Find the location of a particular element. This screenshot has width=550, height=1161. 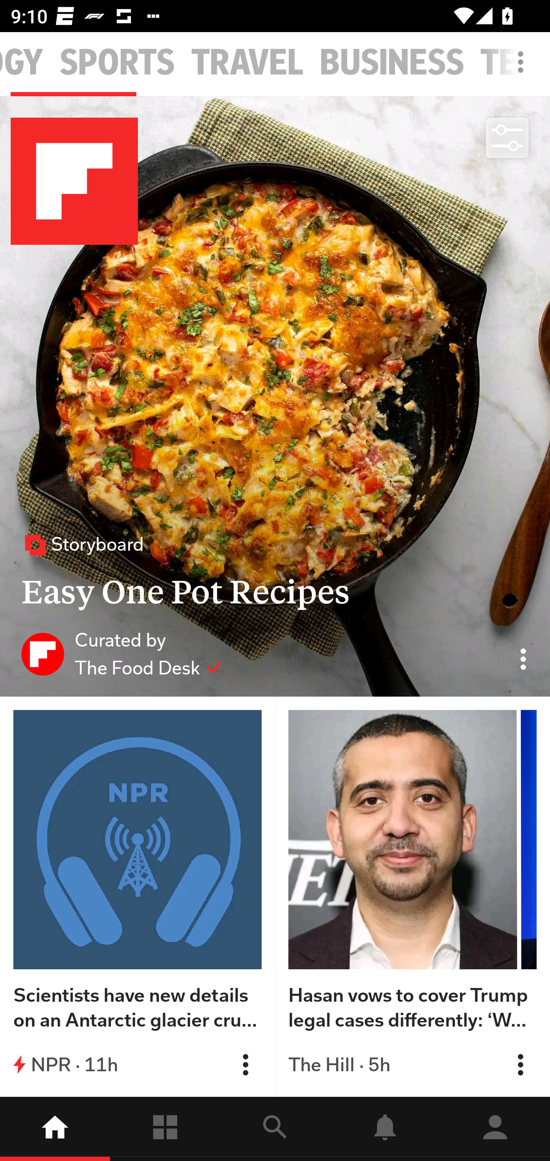

NPR · 11h Flip into Magazine is located at coordinates (137, 1064).